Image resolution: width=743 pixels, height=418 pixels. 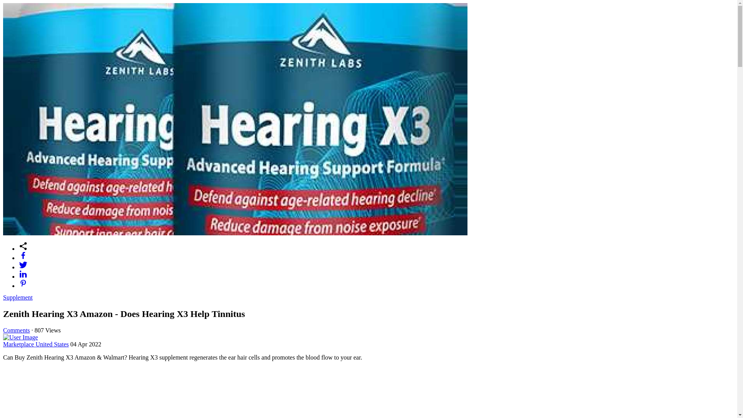 I want to click on Pinterest, so click(x=376, y=283).